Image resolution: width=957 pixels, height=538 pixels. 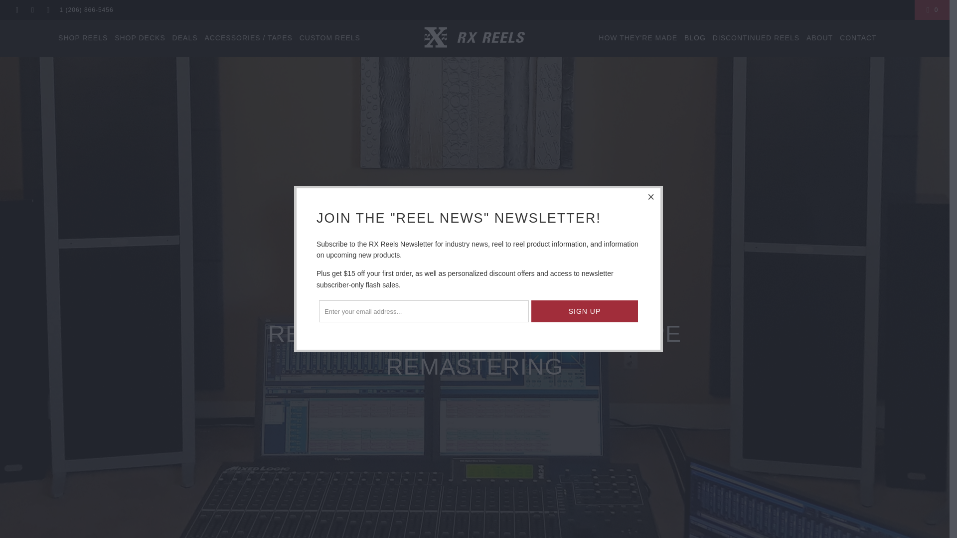 What do you see at coordinates (32, 10) in the screenshot?
I see `RX Reels on YouTube` at bounding box center [32, 10].